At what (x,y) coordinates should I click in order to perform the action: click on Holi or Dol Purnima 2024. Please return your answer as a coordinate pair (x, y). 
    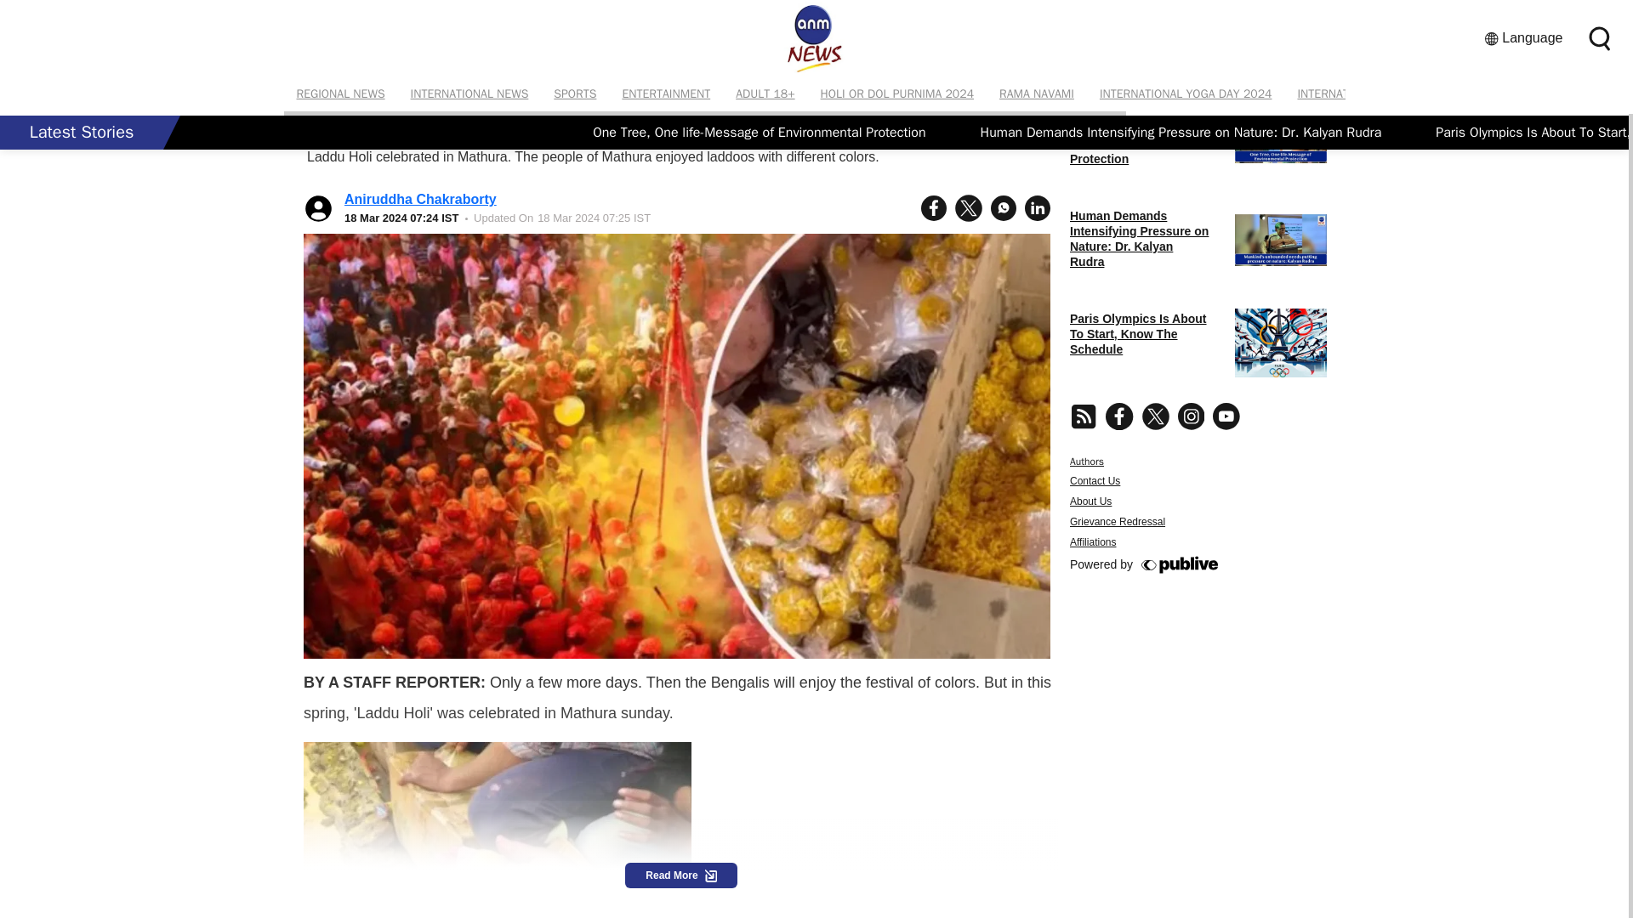
    Looking at the image, I should click on (395, 58).